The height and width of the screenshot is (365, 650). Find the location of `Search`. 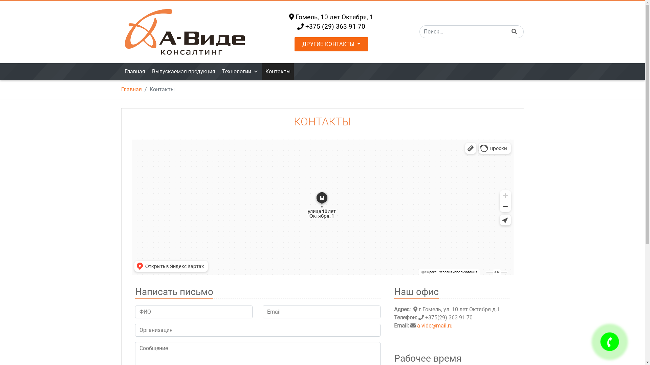

Search is located at coordinates (514, 32).